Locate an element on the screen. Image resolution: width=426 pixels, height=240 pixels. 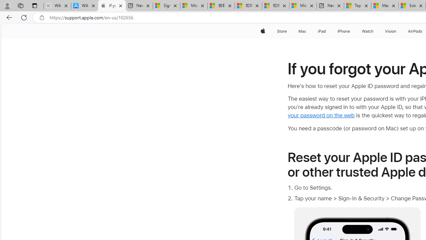
Vision is located at coordinates (391, 31).